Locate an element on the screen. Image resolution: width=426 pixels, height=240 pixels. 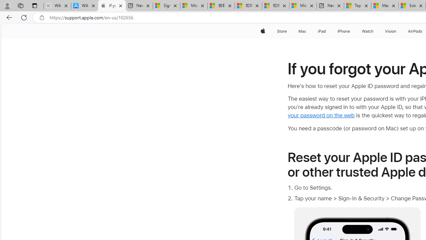
Vision is located at coordinates (391, 31).